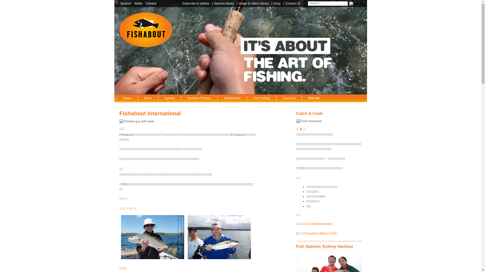 The width and height of the screenshot is (485, 272). I want to click on Chinese, so click(151, 4).